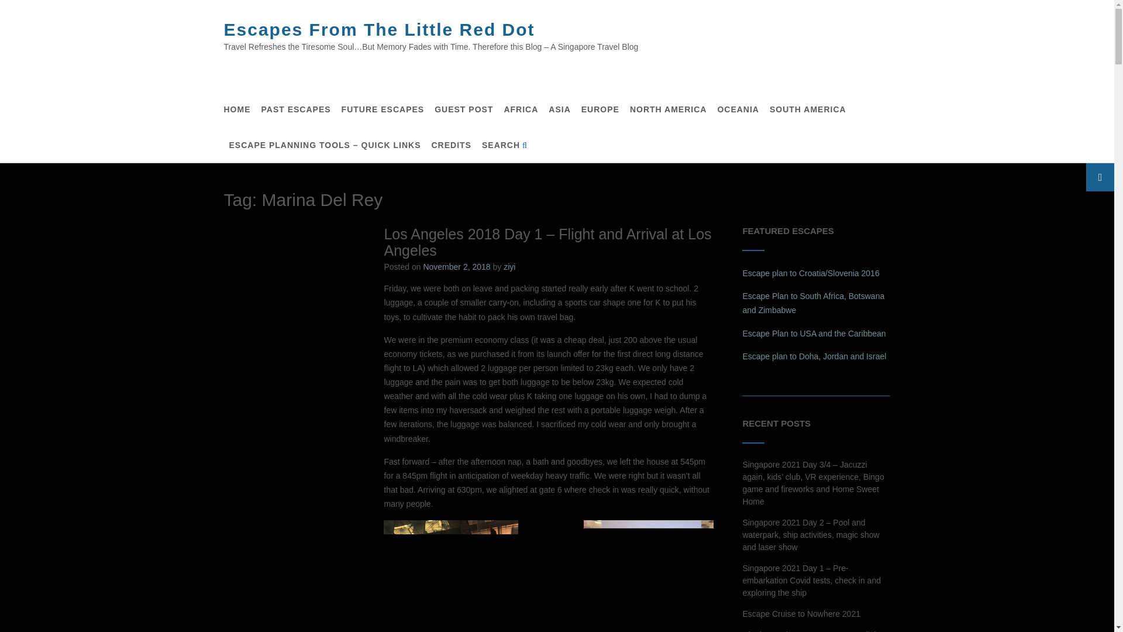 The height and width of the screenshot is (632, 1123). Describe the element at coordinates (600, 109) in the screenshot. I see `EUROPE` at that location.